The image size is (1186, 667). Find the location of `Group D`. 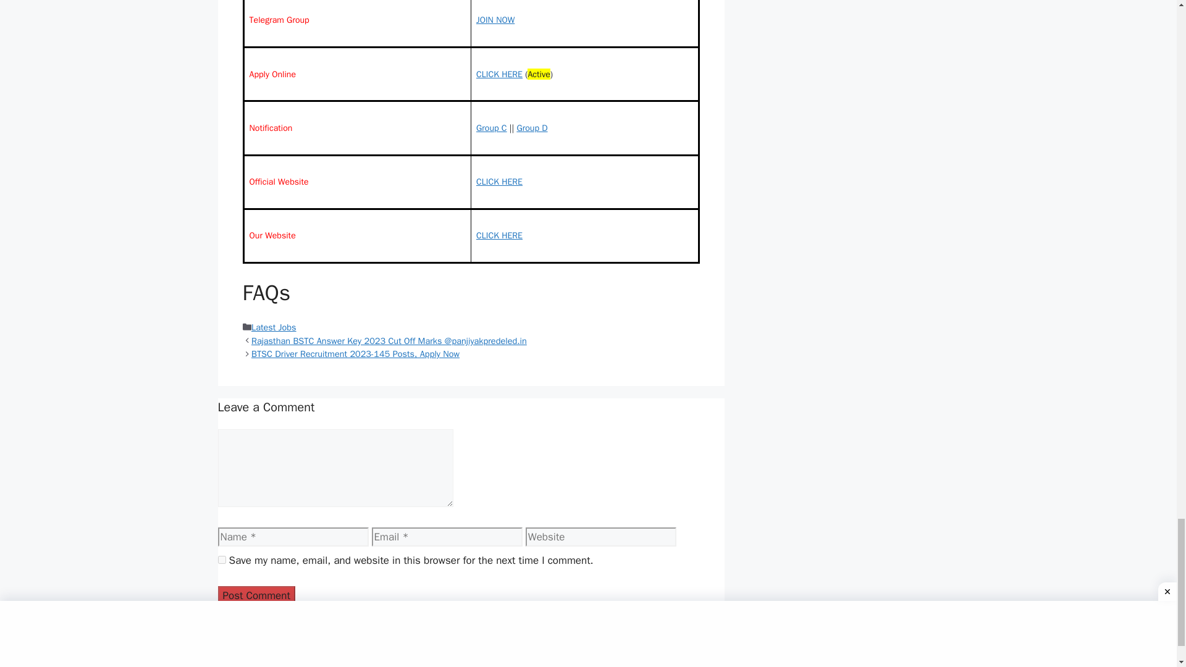

Group D is located at coordinates (531, 127).